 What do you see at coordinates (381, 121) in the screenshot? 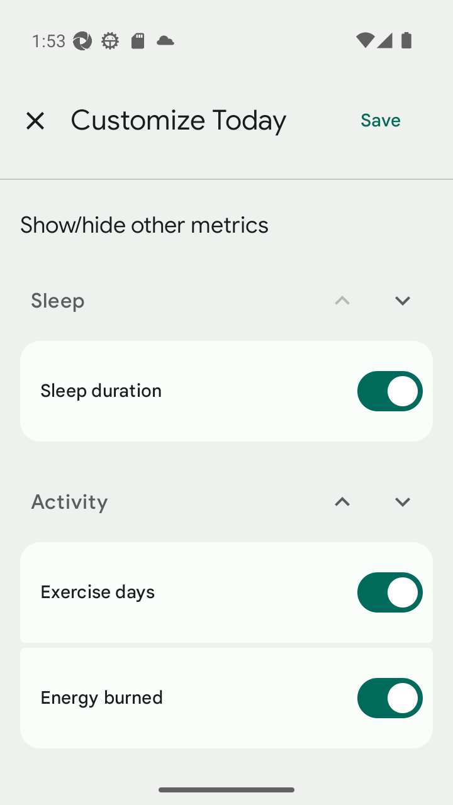
I see `Save` at bounding box center [381, 121].